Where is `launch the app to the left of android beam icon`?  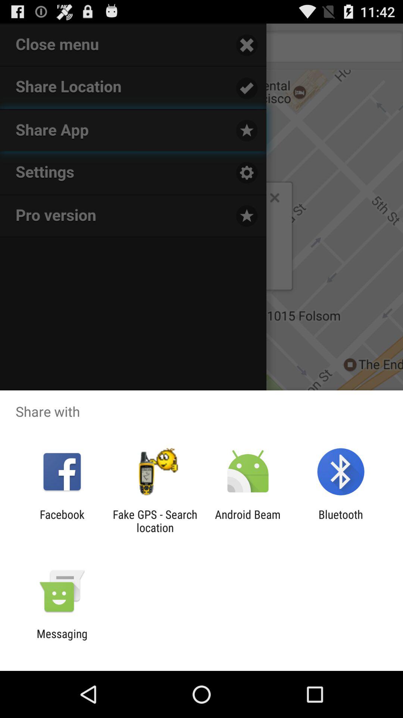
launch the app to the left of android beam icon is located at coordinates (155, 521).